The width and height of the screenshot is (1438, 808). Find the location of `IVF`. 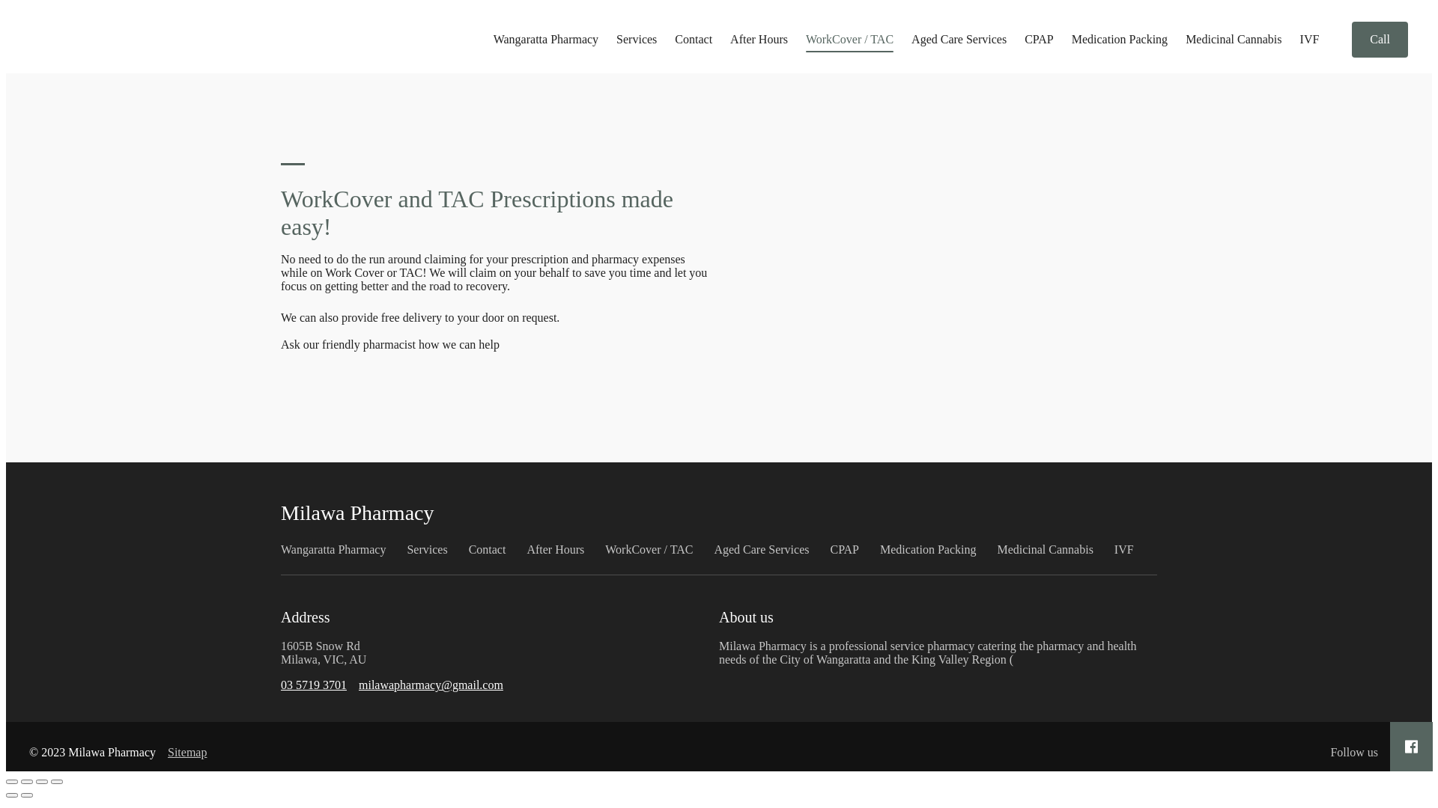

IVF is located at coordinates (1310, 40).